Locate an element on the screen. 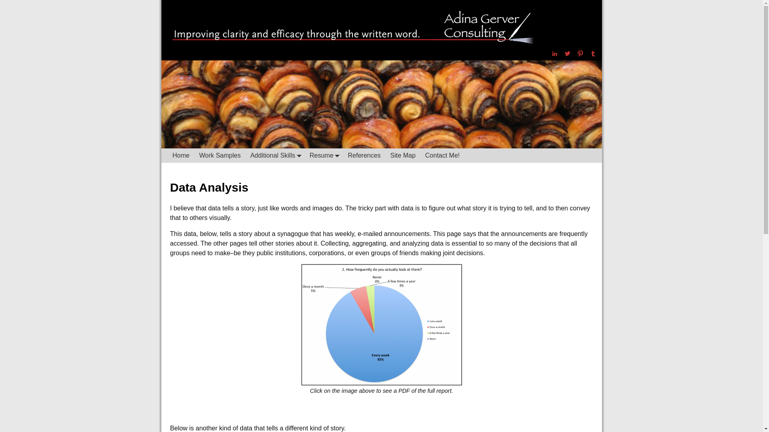 This screenshot has width=769, height=432. Resume is located at coordinates (324, 155).